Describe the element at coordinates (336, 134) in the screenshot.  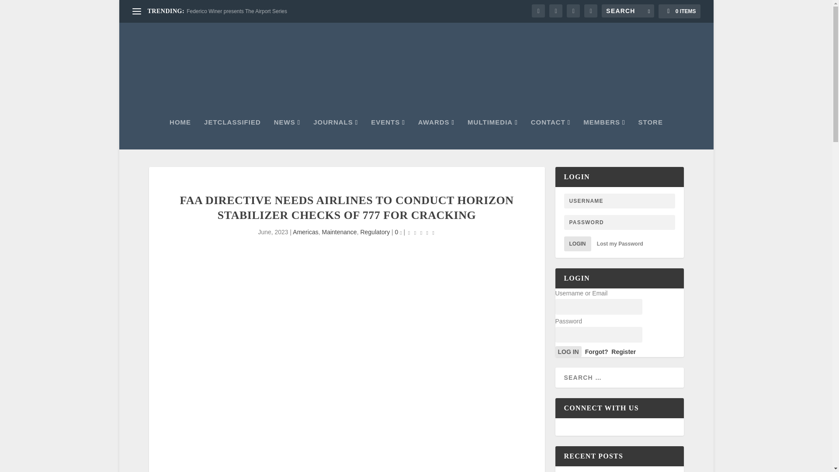
I see `JOURNALS` at that location.